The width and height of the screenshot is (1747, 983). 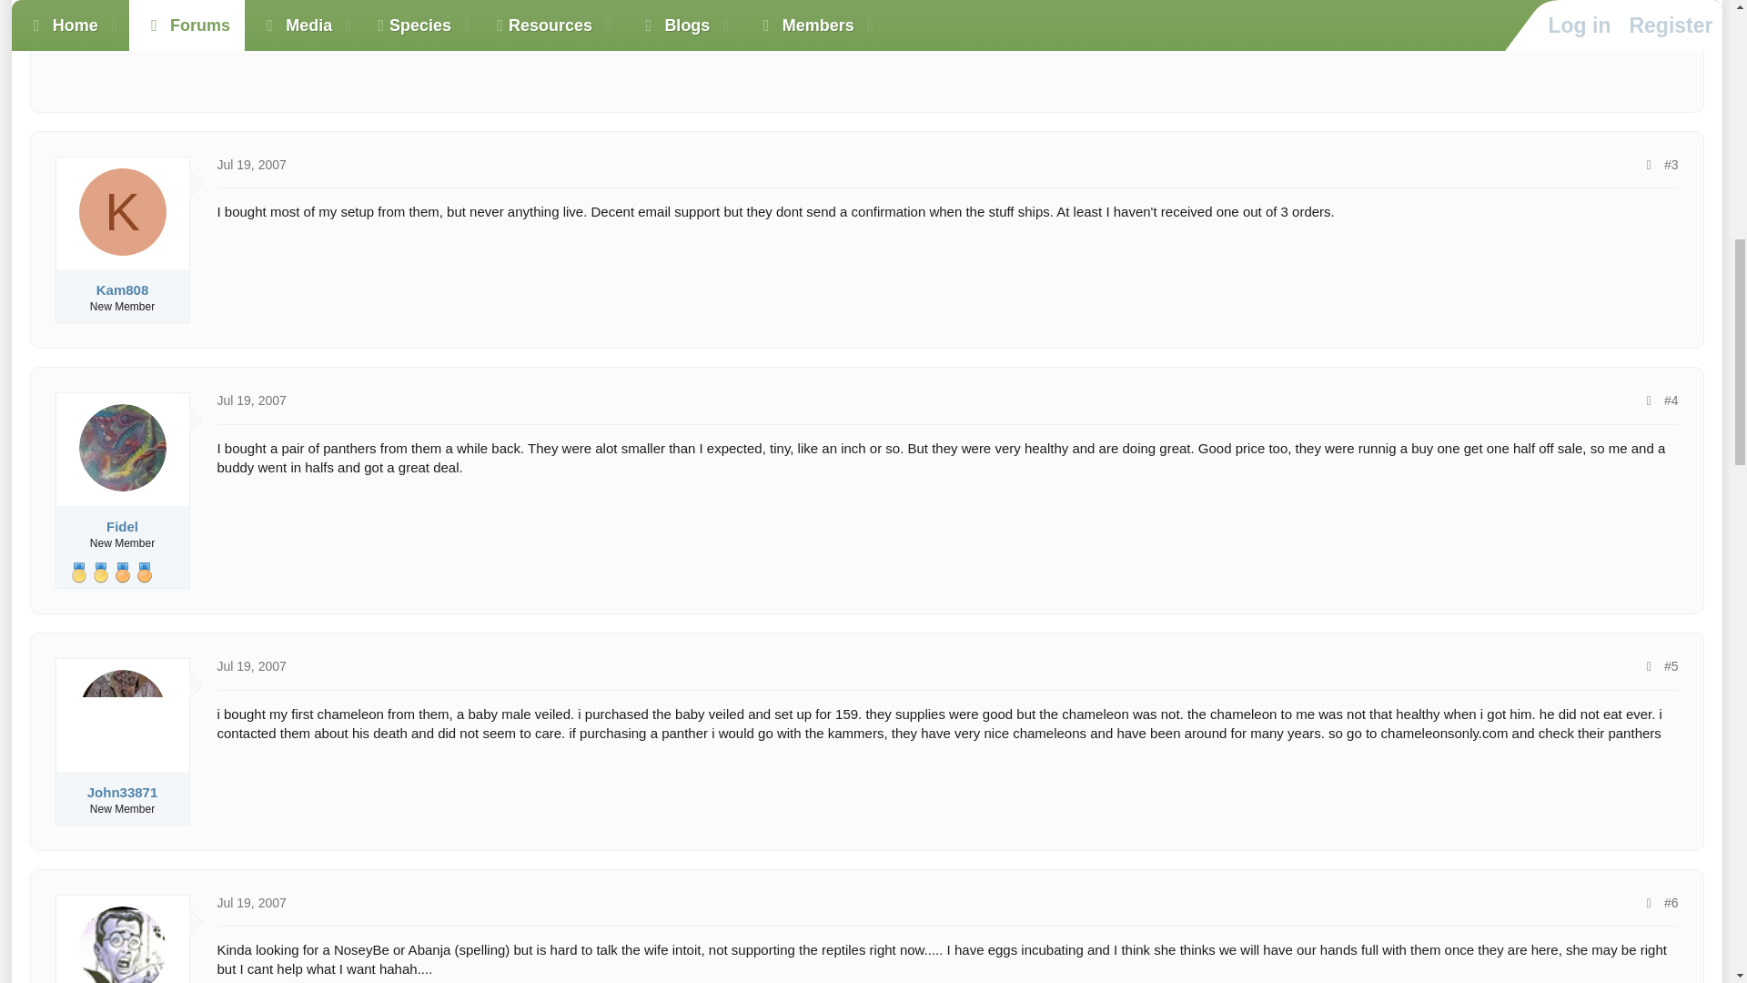 I want to click on Jul 19, 2007 at 9:44 PM, so click(x=251, y=400).